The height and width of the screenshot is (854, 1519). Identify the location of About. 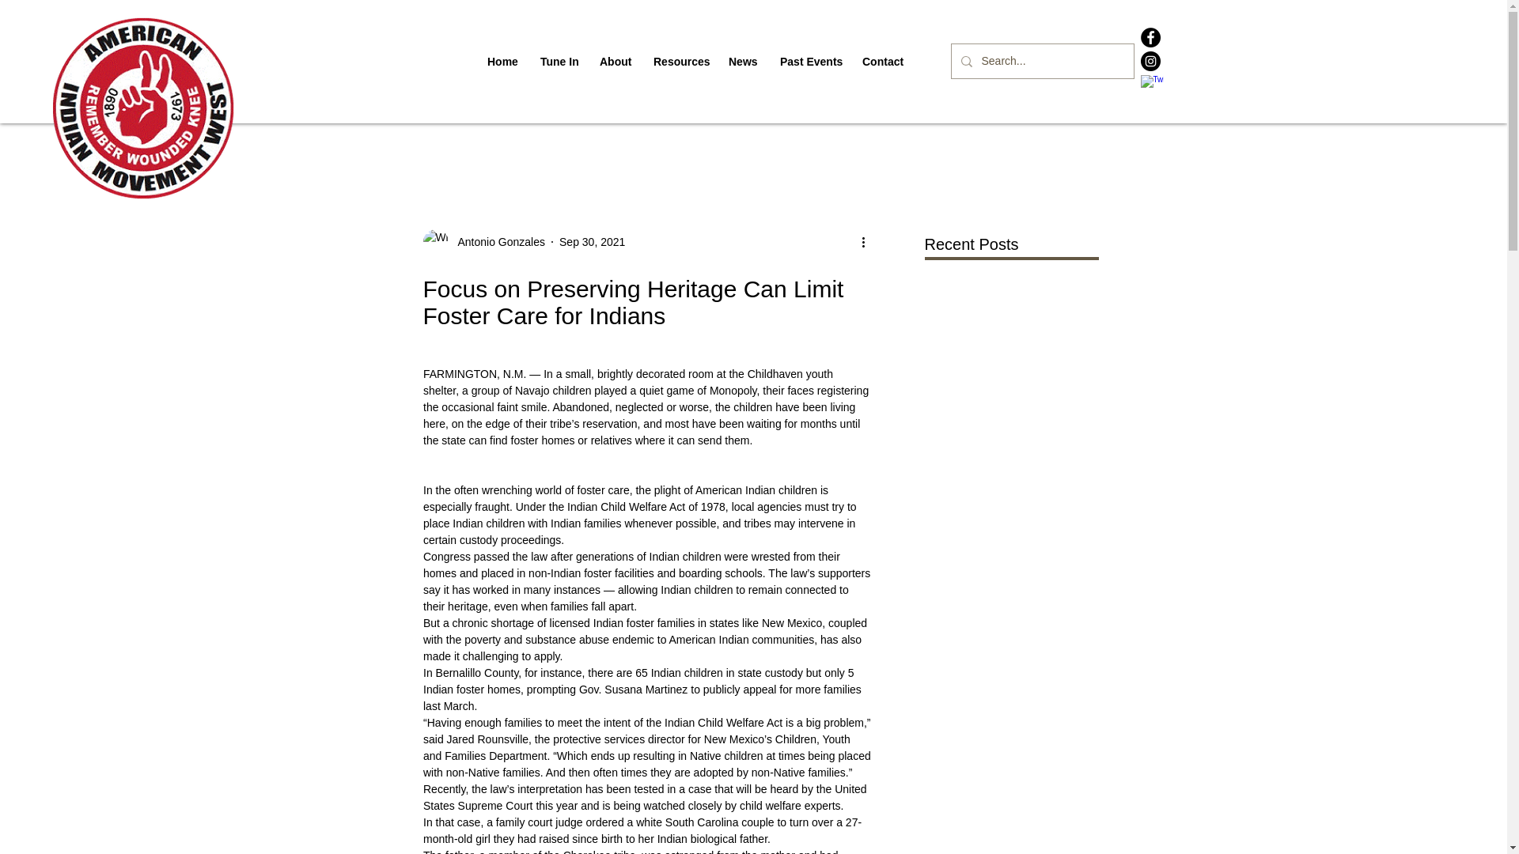
(614, 62).